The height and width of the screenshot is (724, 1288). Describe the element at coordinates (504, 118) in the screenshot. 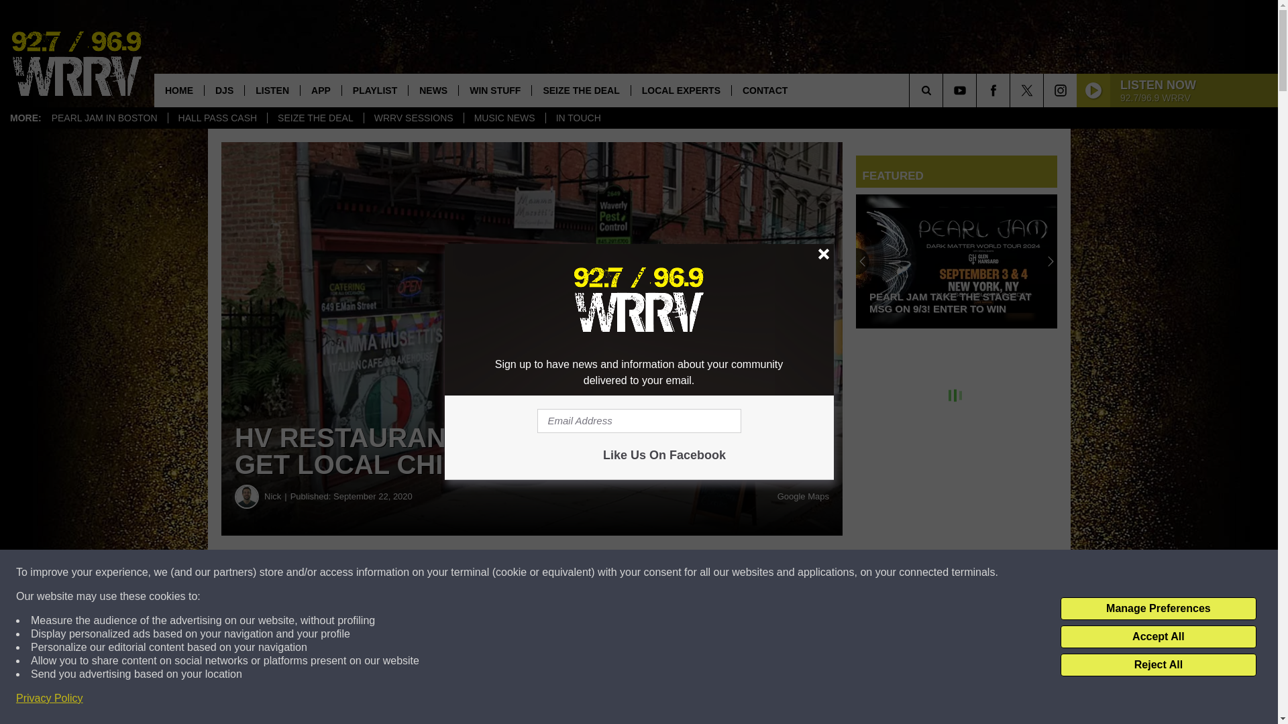

I see `MUSIC NEWS` at that location.